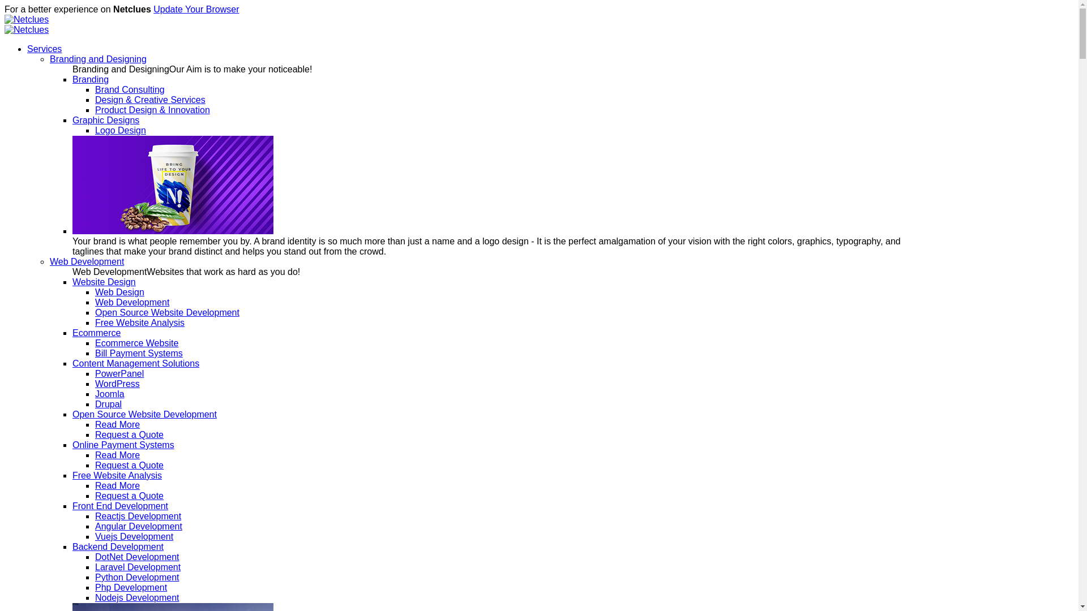  Describe the element at coordinates (129, 465) in the screenshot. I see `Request a Quote` at that location.